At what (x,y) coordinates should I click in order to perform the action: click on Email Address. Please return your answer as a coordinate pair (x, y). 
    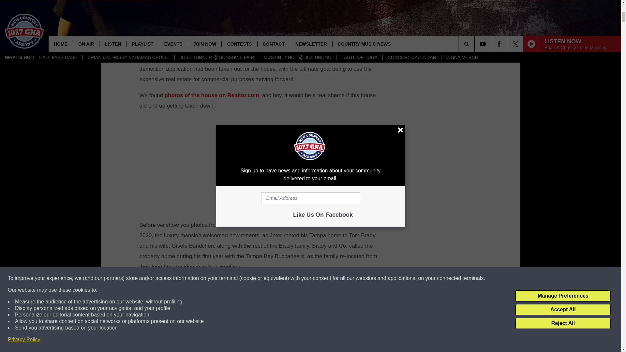
    Looking at the image, I should click on (258, 329).